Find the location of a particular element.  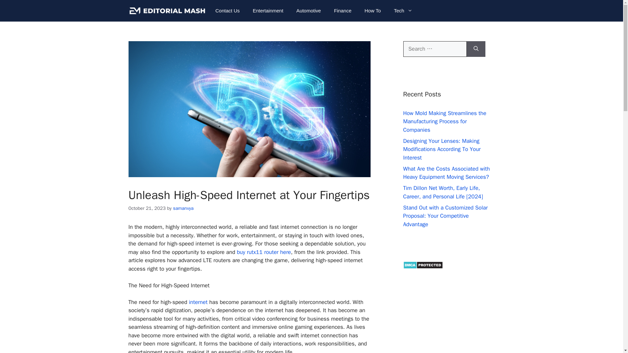

Tech is located at coordinates (403, 10).